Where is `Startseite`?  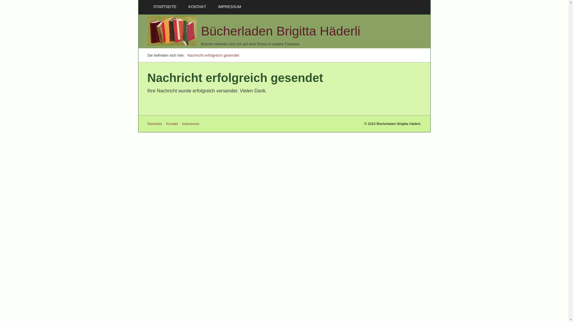
Startseite is located at coordinates (156, 123).